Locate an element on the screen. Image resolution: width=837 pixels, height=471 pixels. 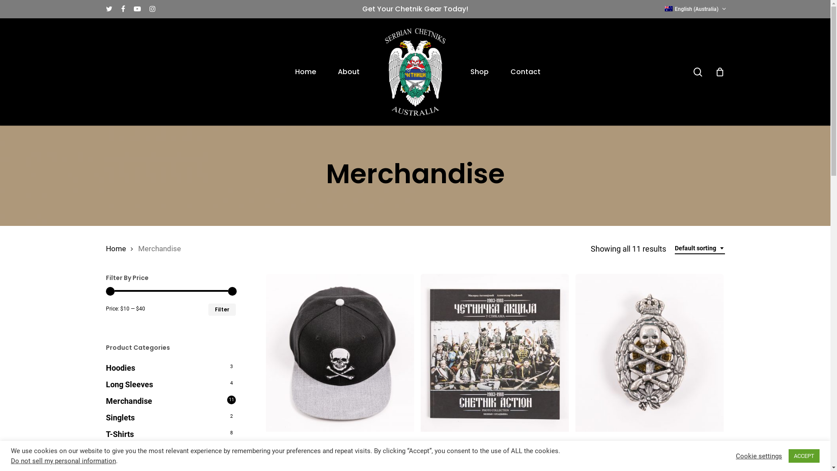
twitter is located at coordinates (109, 9).